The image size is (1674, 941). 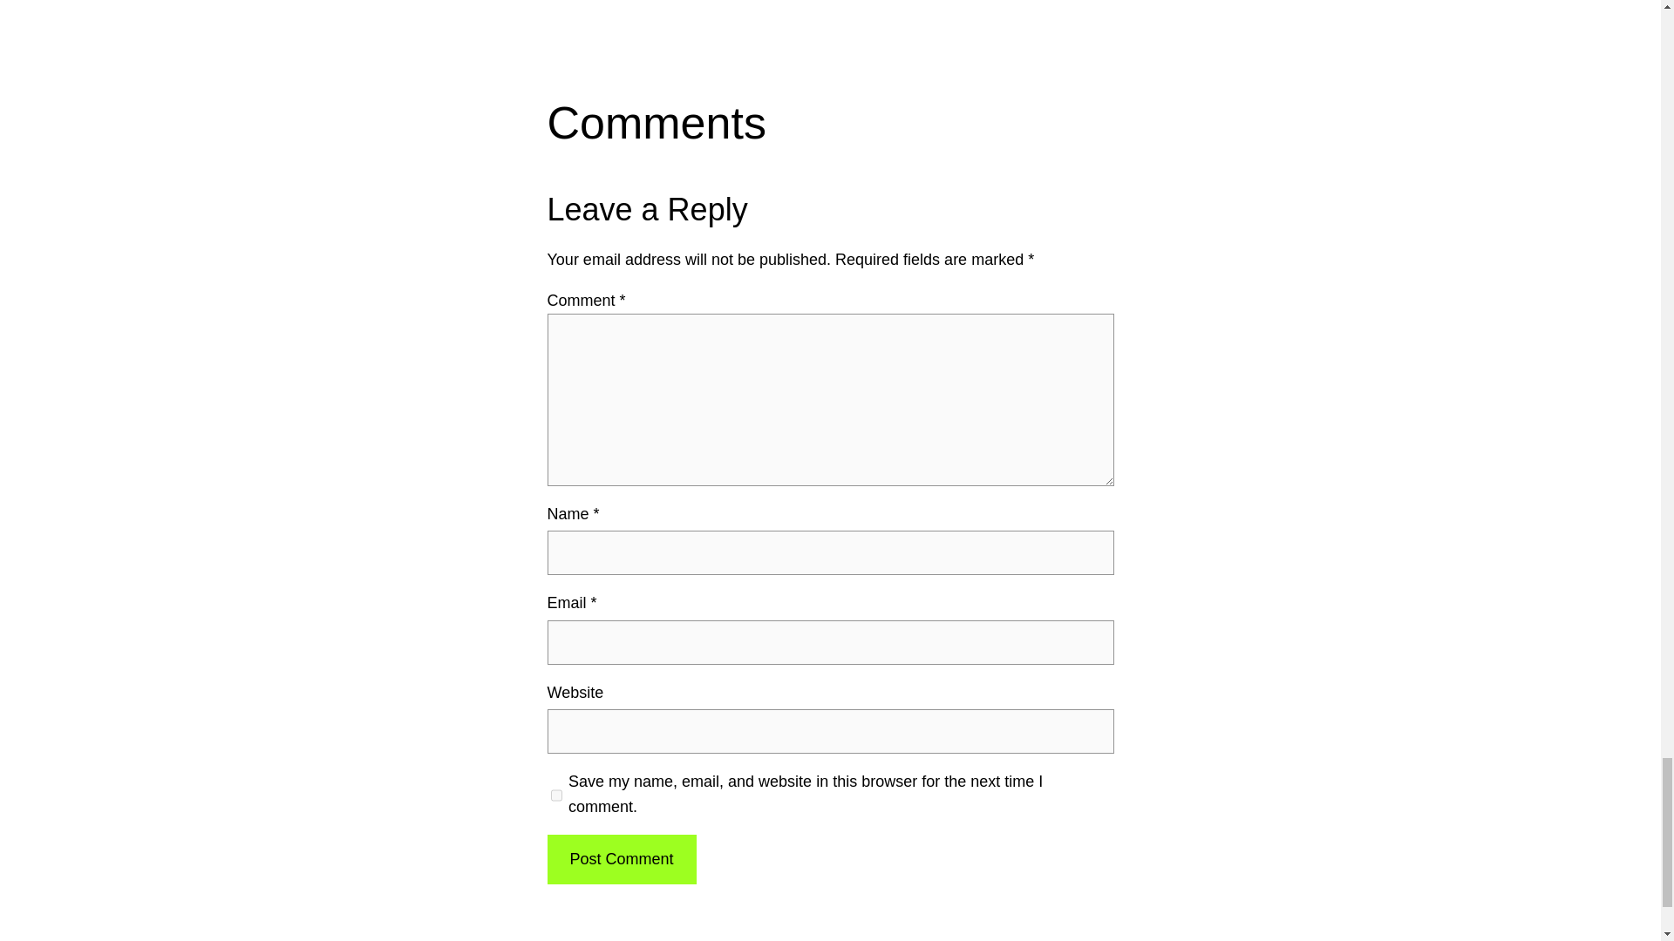 I want to click on Post Comment, so click(x=621, y=859).